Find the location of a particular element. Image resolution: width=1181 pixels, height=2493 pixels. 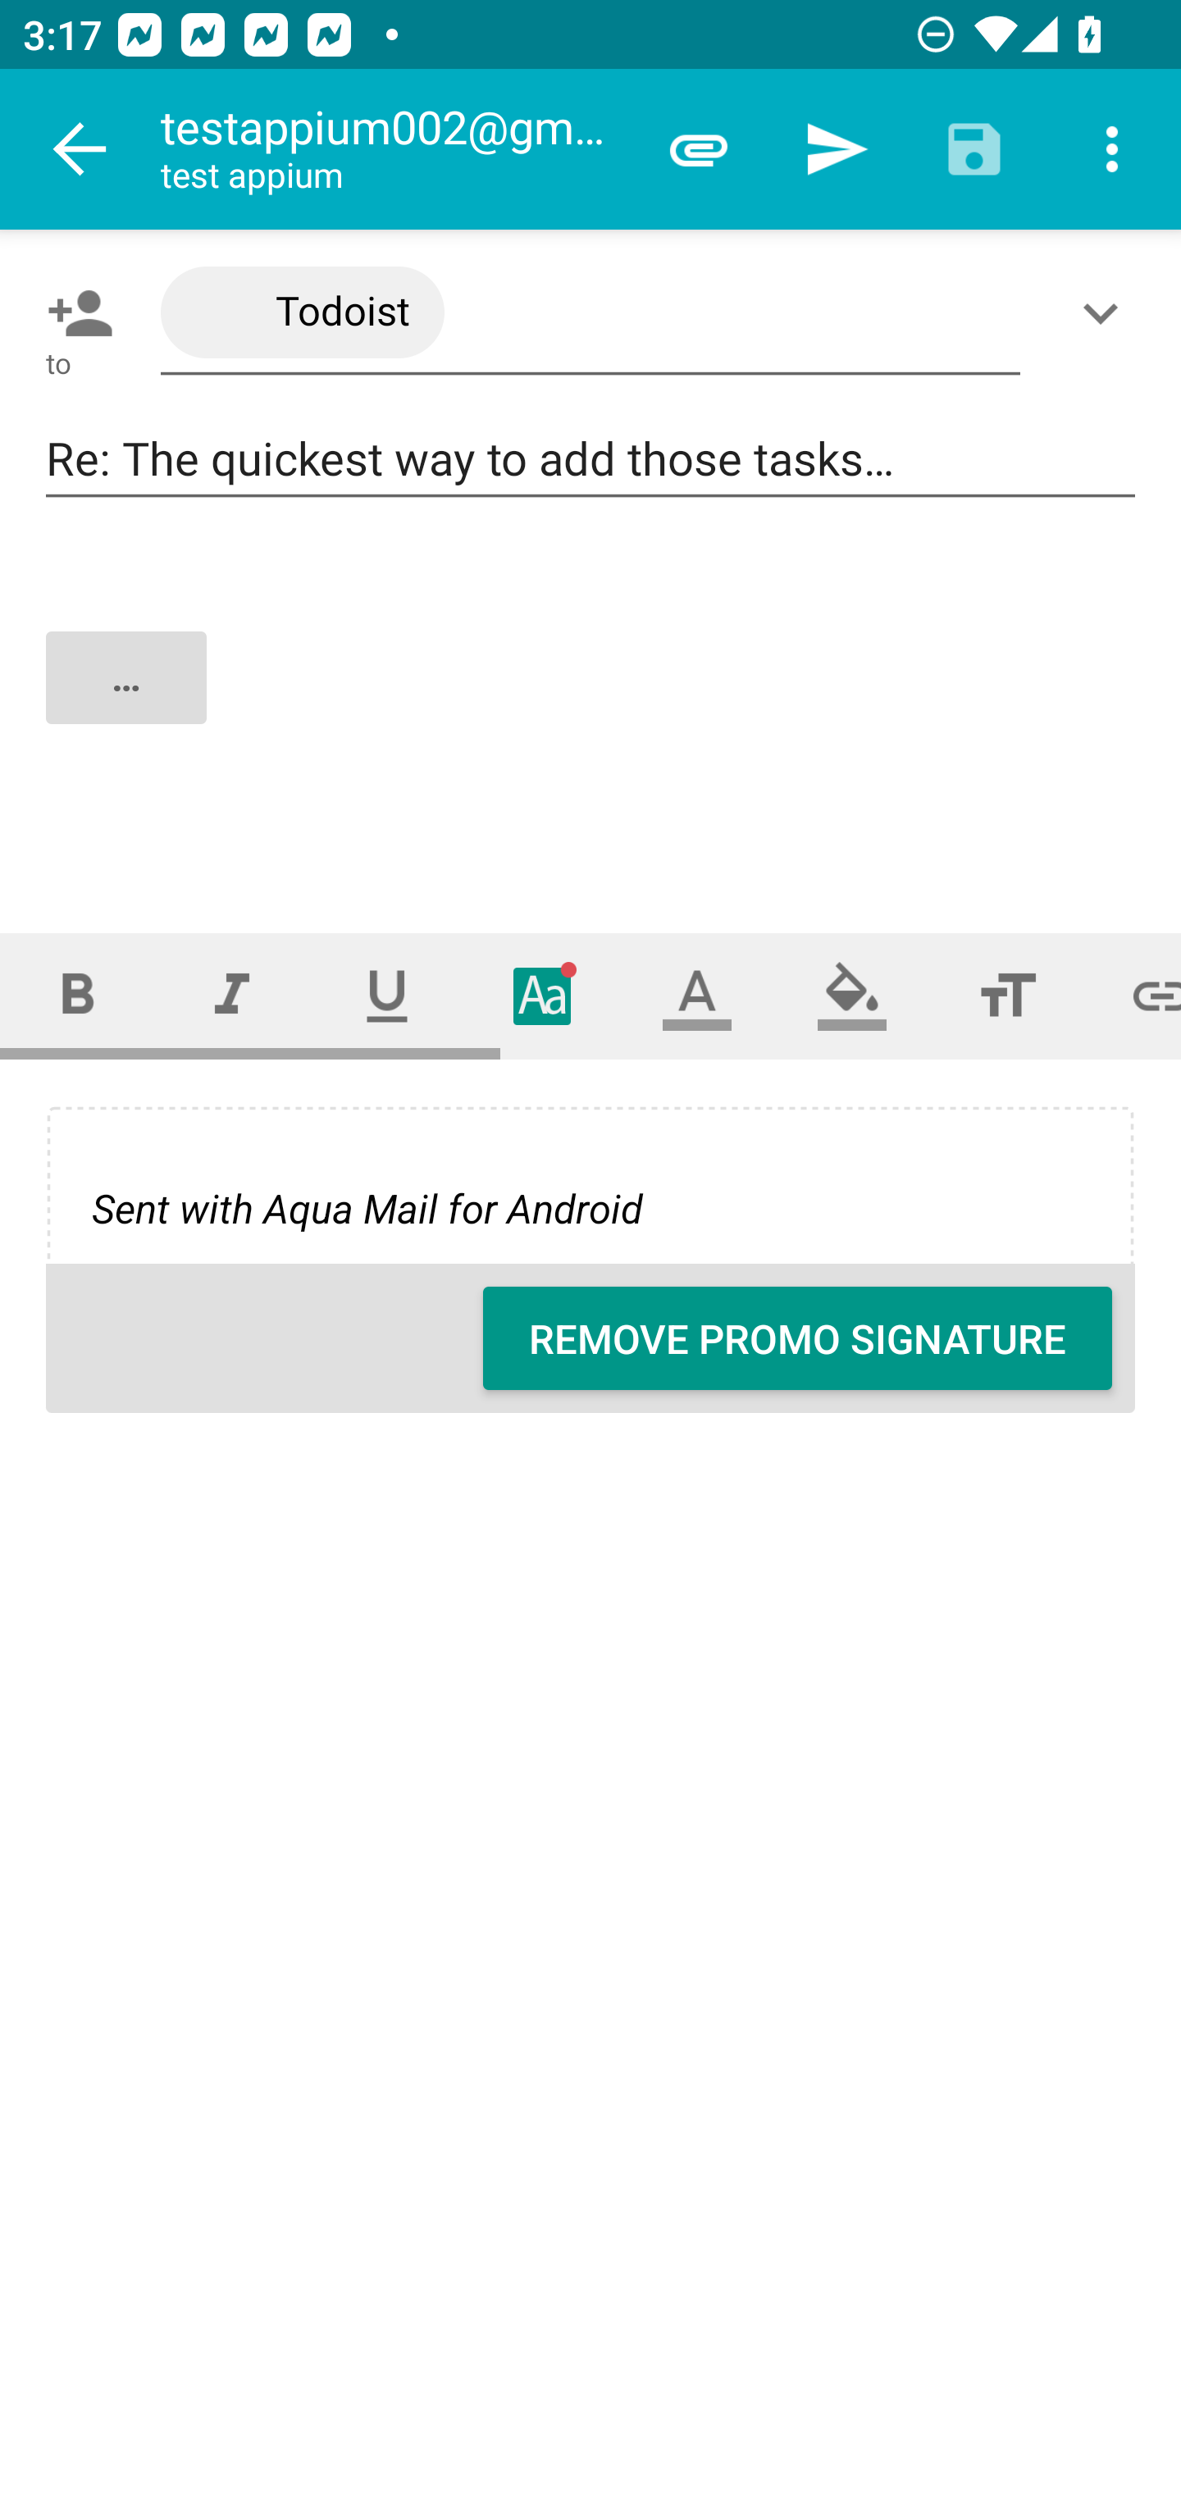

Underline is located at coordinates (387, 996).